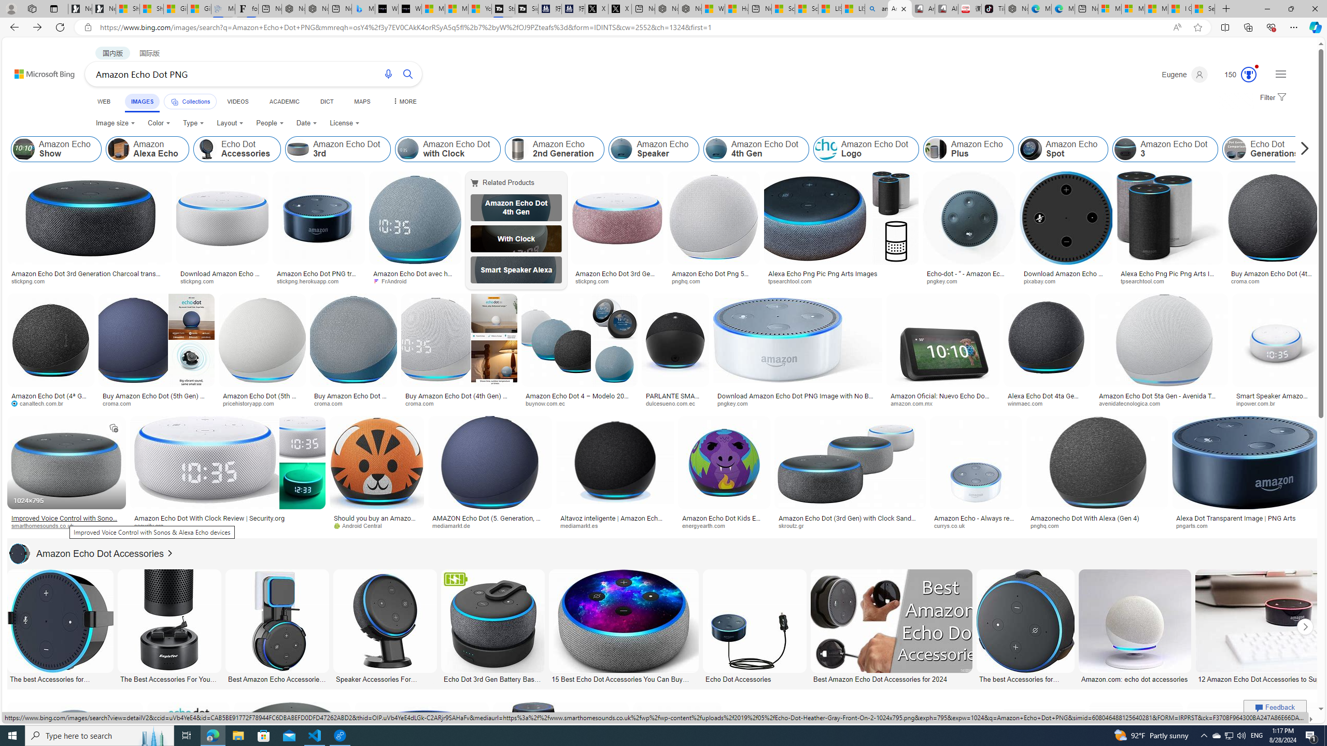 The width and height of the screenshot is (1327, 746). Describe the element at coordinates (1195, 525) in the screenshot. I see `pngarts.com` at that location.